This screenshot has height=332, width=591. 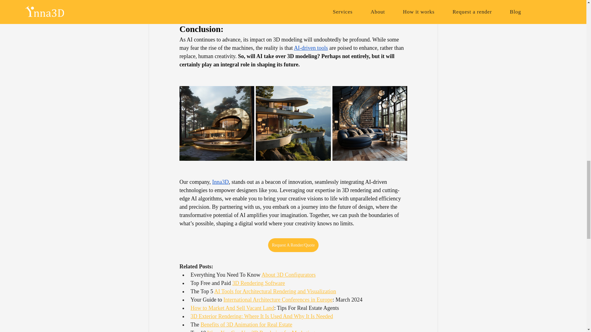 What do you see at coordinates (261, 316) in the screenshot?
I see `3D Exterior Rendering: Where It Is Used And Why It Is Needed` at bounding box center [261, 316].